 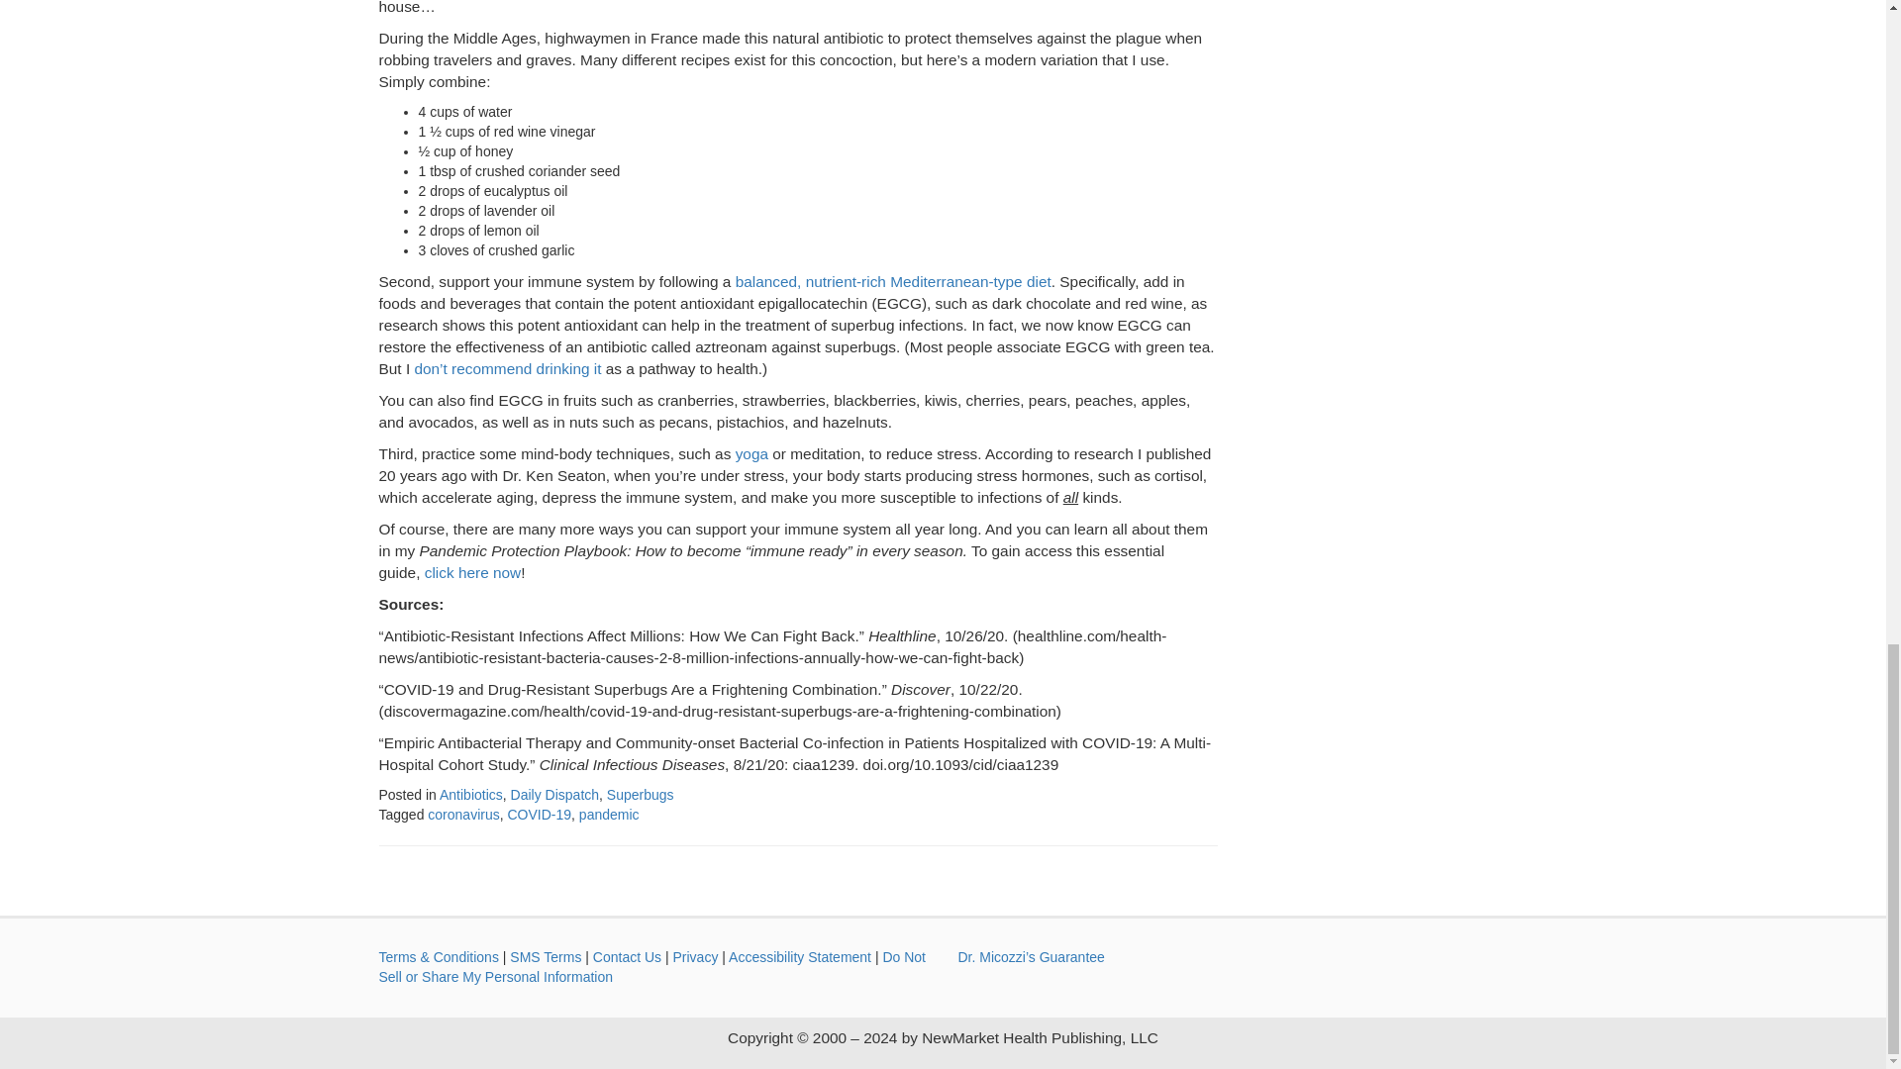 I want to click on COVID-19, so click(x=539, y=814).